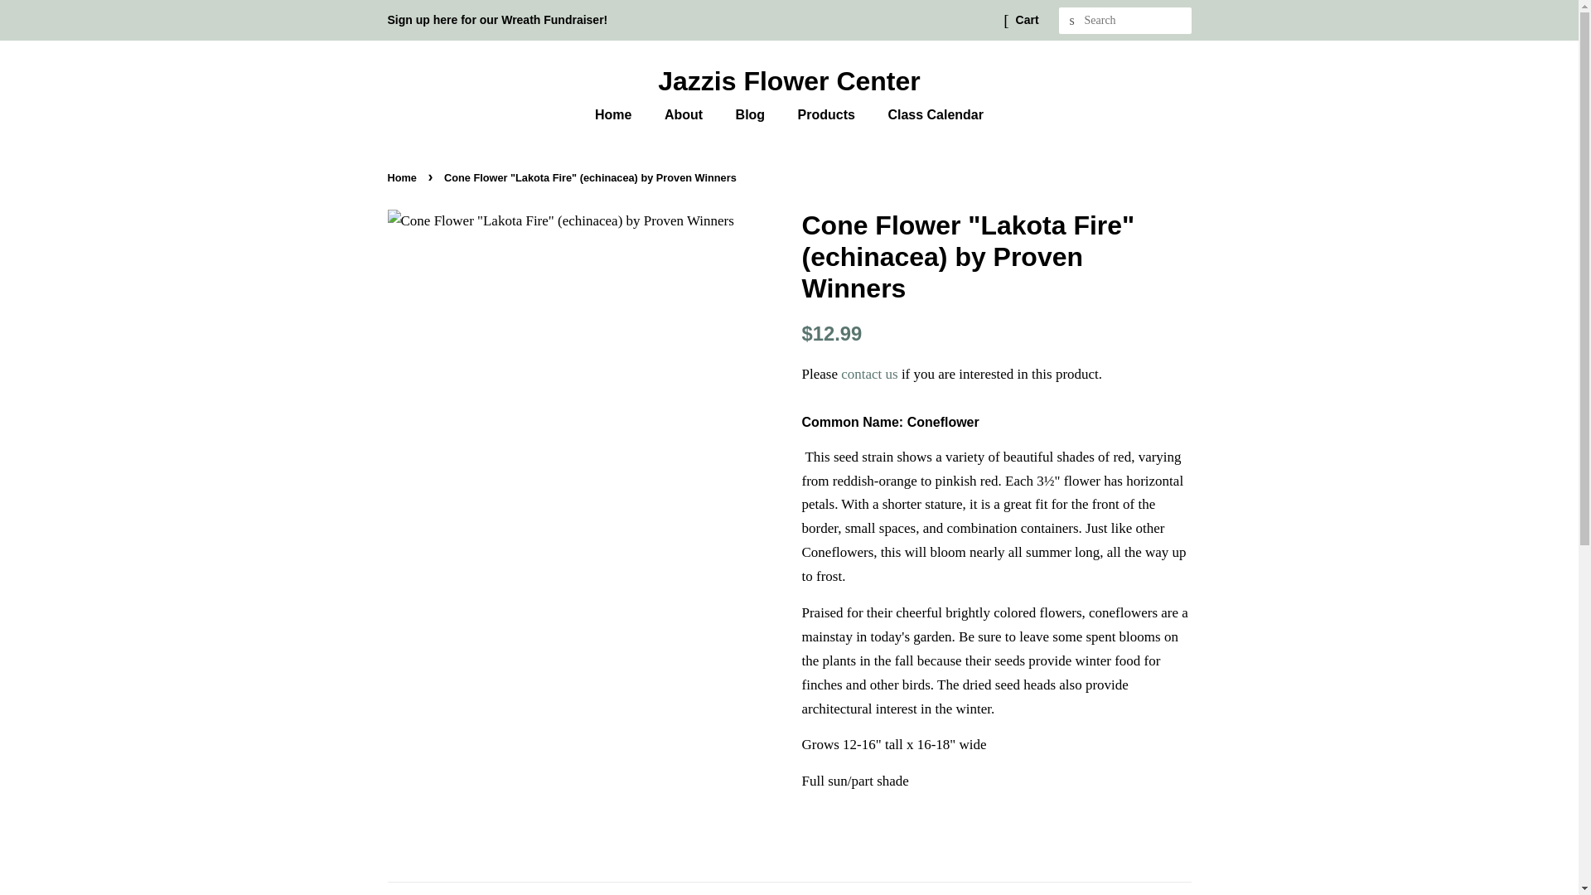  What do you see at coordinates (621, 114) in the screenshot?
I see `Home` at bounding box center [621, 114].